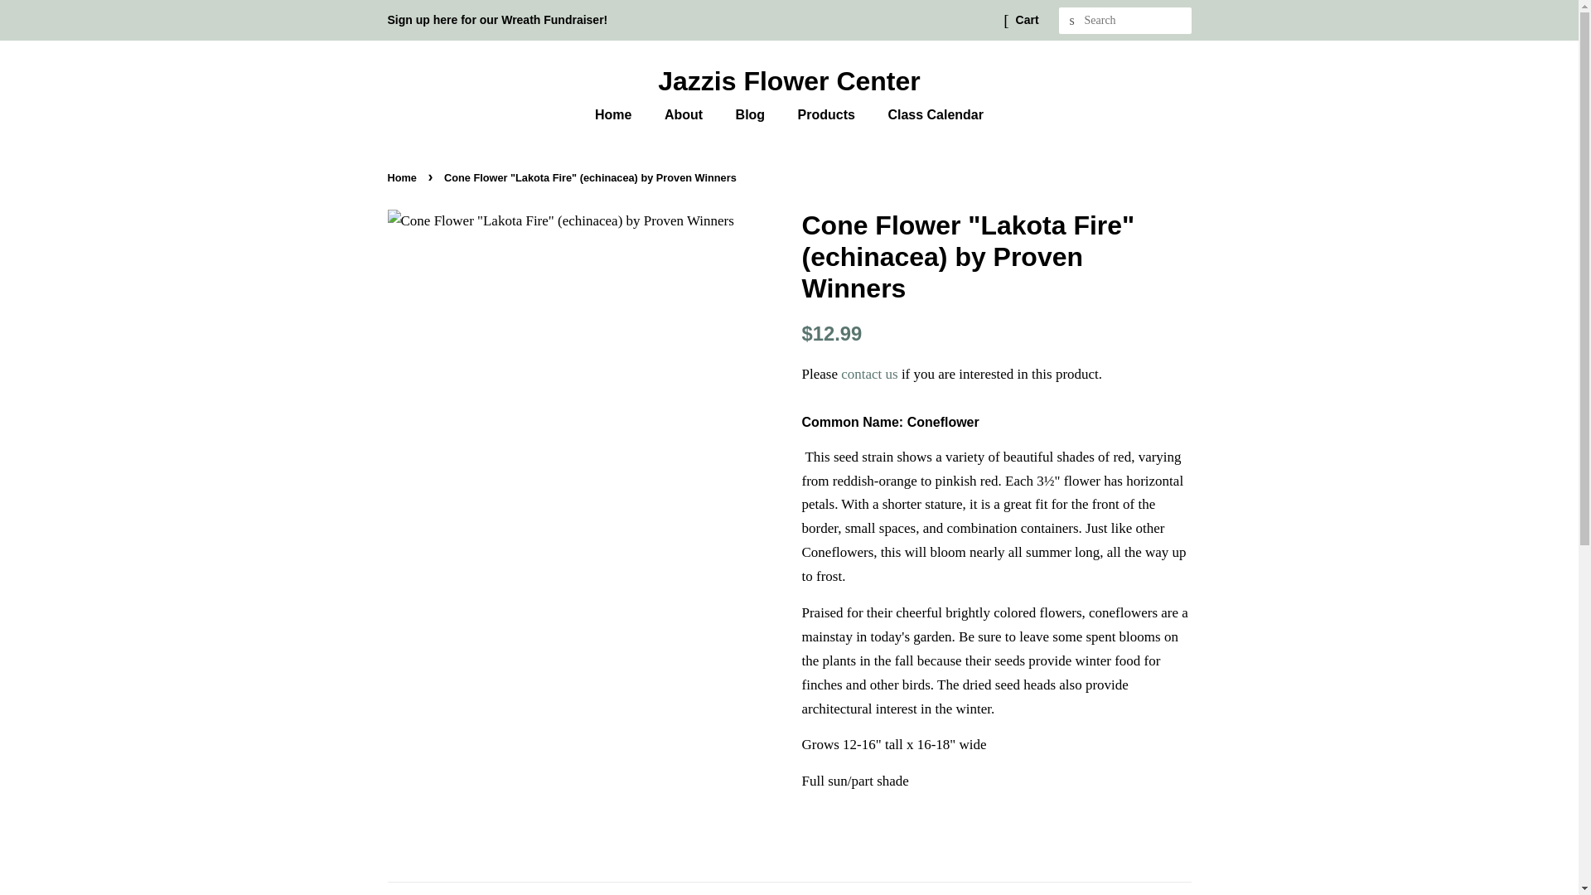  What do you see at coordinates (621, 114) in the screenshot?
I see `Home` at bounding box center [621, 114].